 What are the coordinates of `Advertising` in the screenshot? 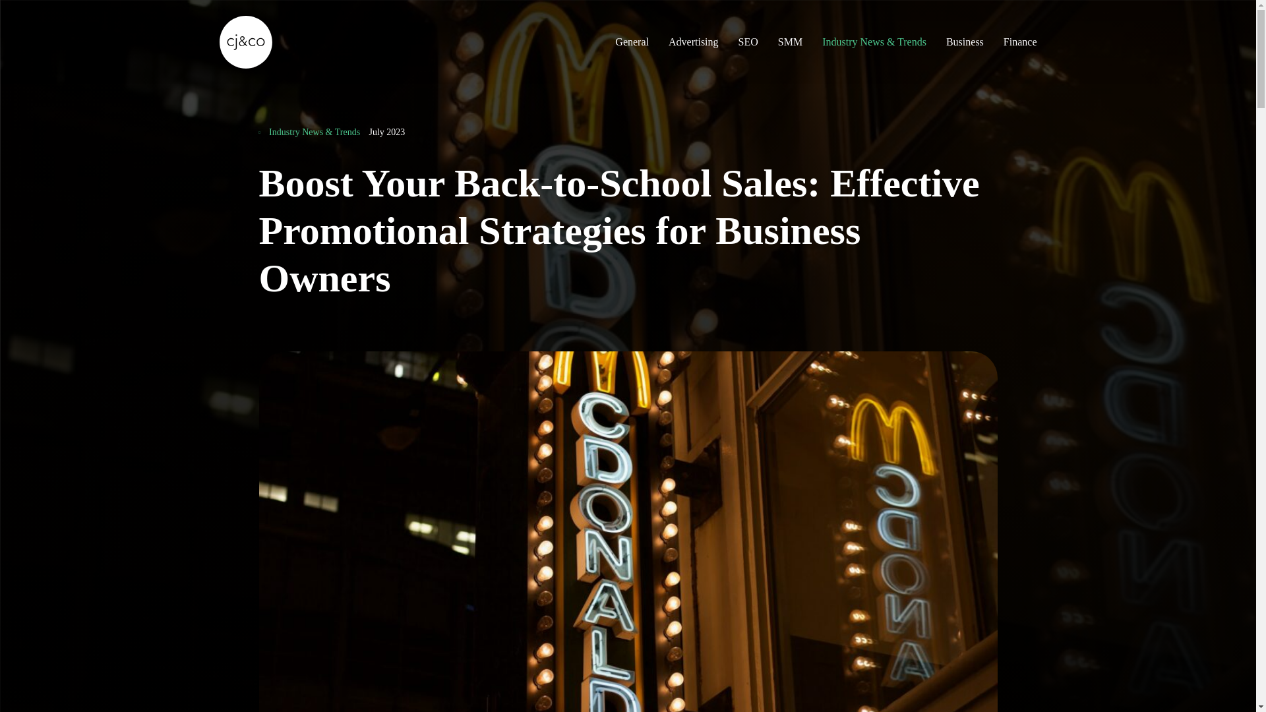 It's located at (694, 42).